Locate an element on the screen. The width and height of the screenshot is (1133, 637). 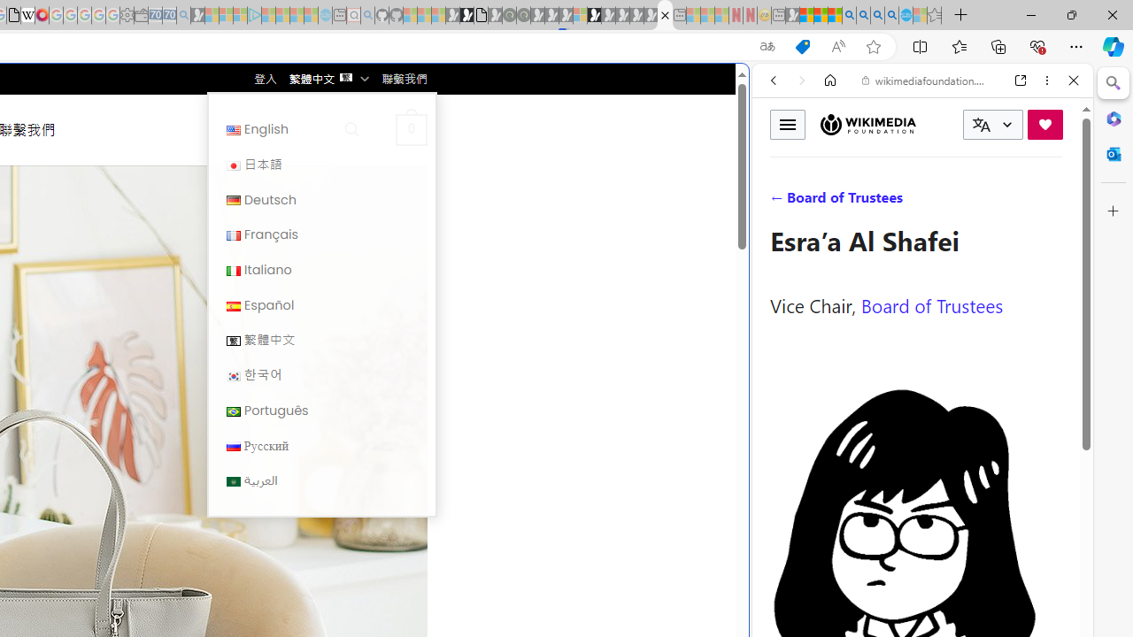
Board of Trustees is located at coordinates (932, 304).